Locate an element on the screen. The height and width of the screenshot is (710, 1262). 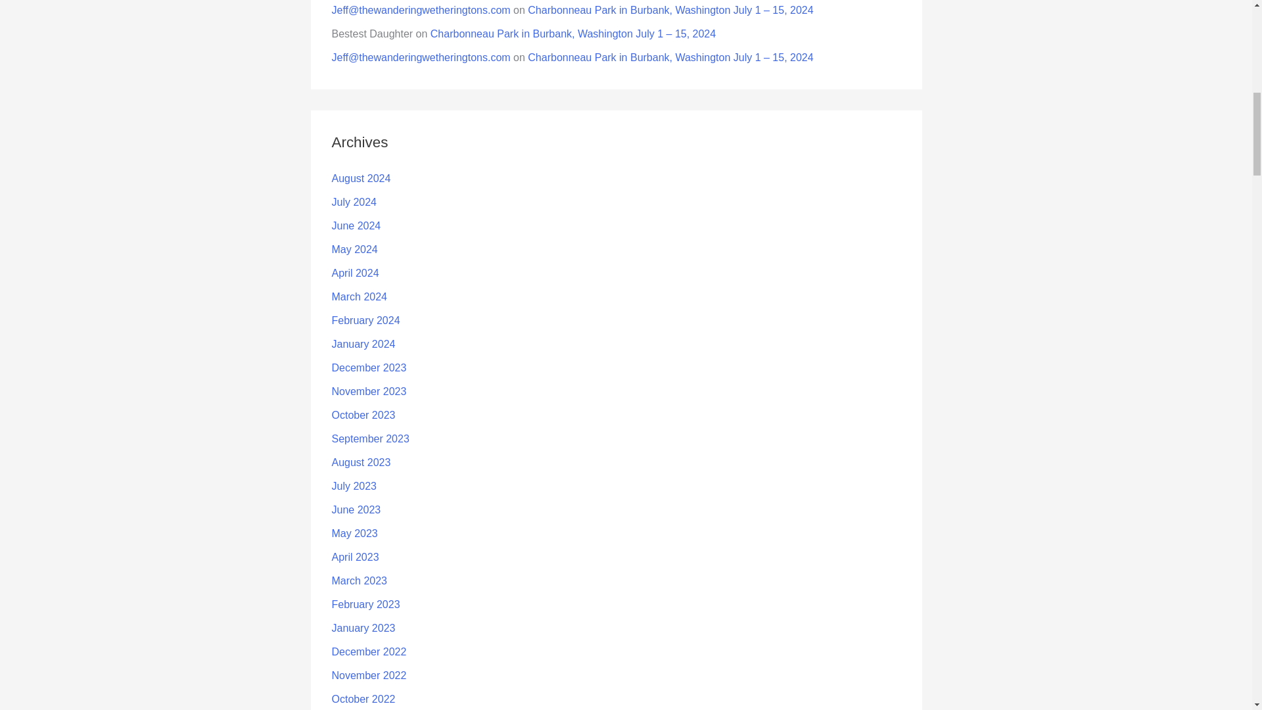
March 2024 is located at coordinates (359, 296).